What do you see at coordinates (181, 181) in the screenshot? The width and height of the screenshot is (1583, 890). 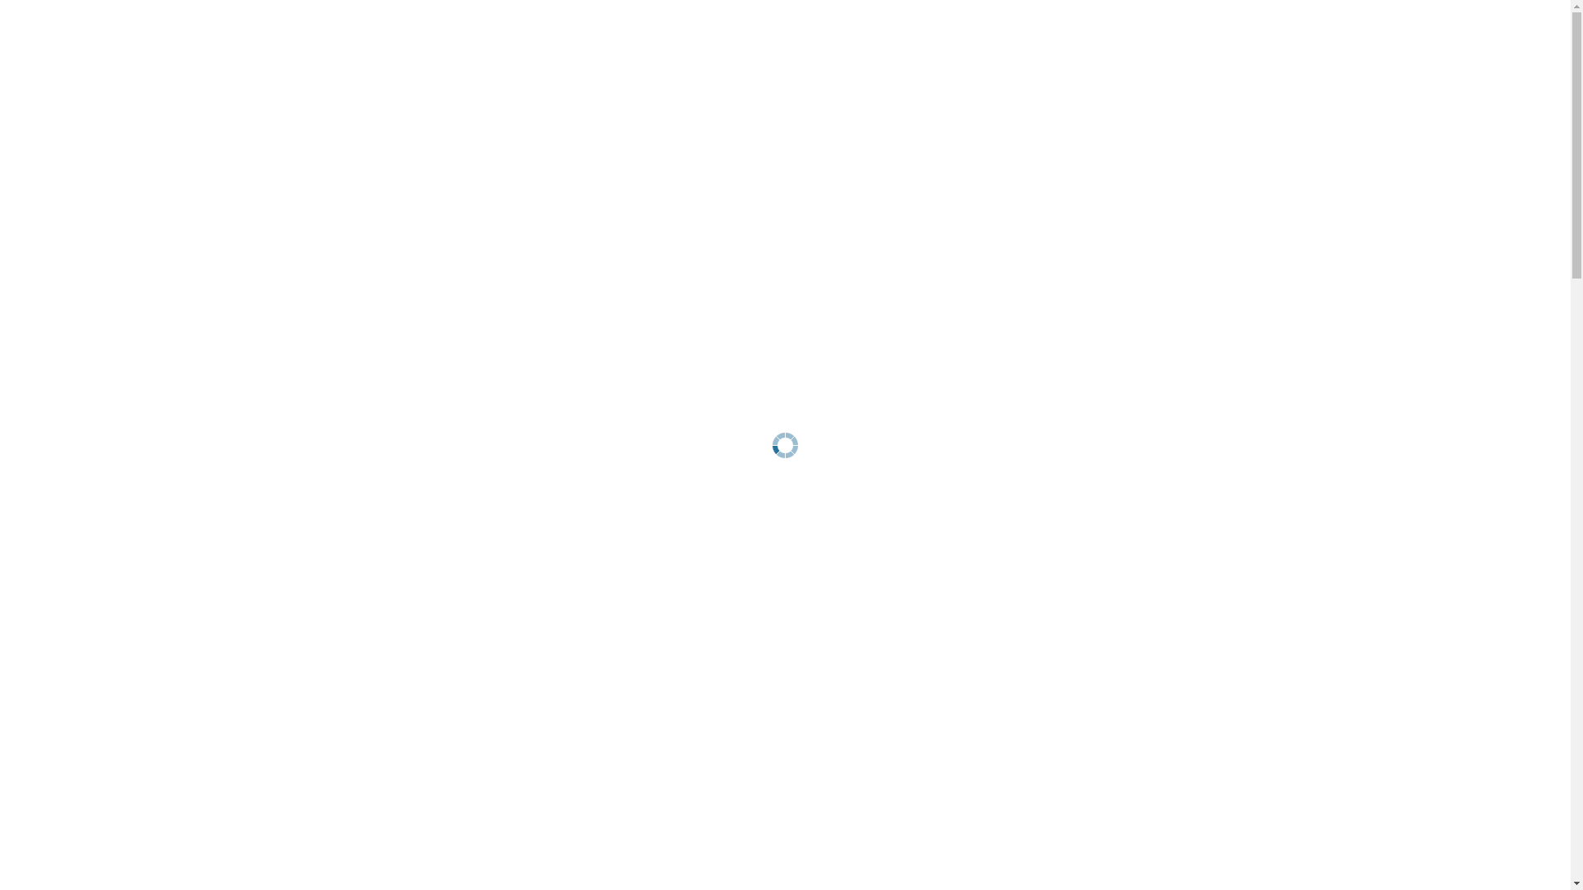 I see `Associations & Professional Partners` at bounding box center [181, 181].